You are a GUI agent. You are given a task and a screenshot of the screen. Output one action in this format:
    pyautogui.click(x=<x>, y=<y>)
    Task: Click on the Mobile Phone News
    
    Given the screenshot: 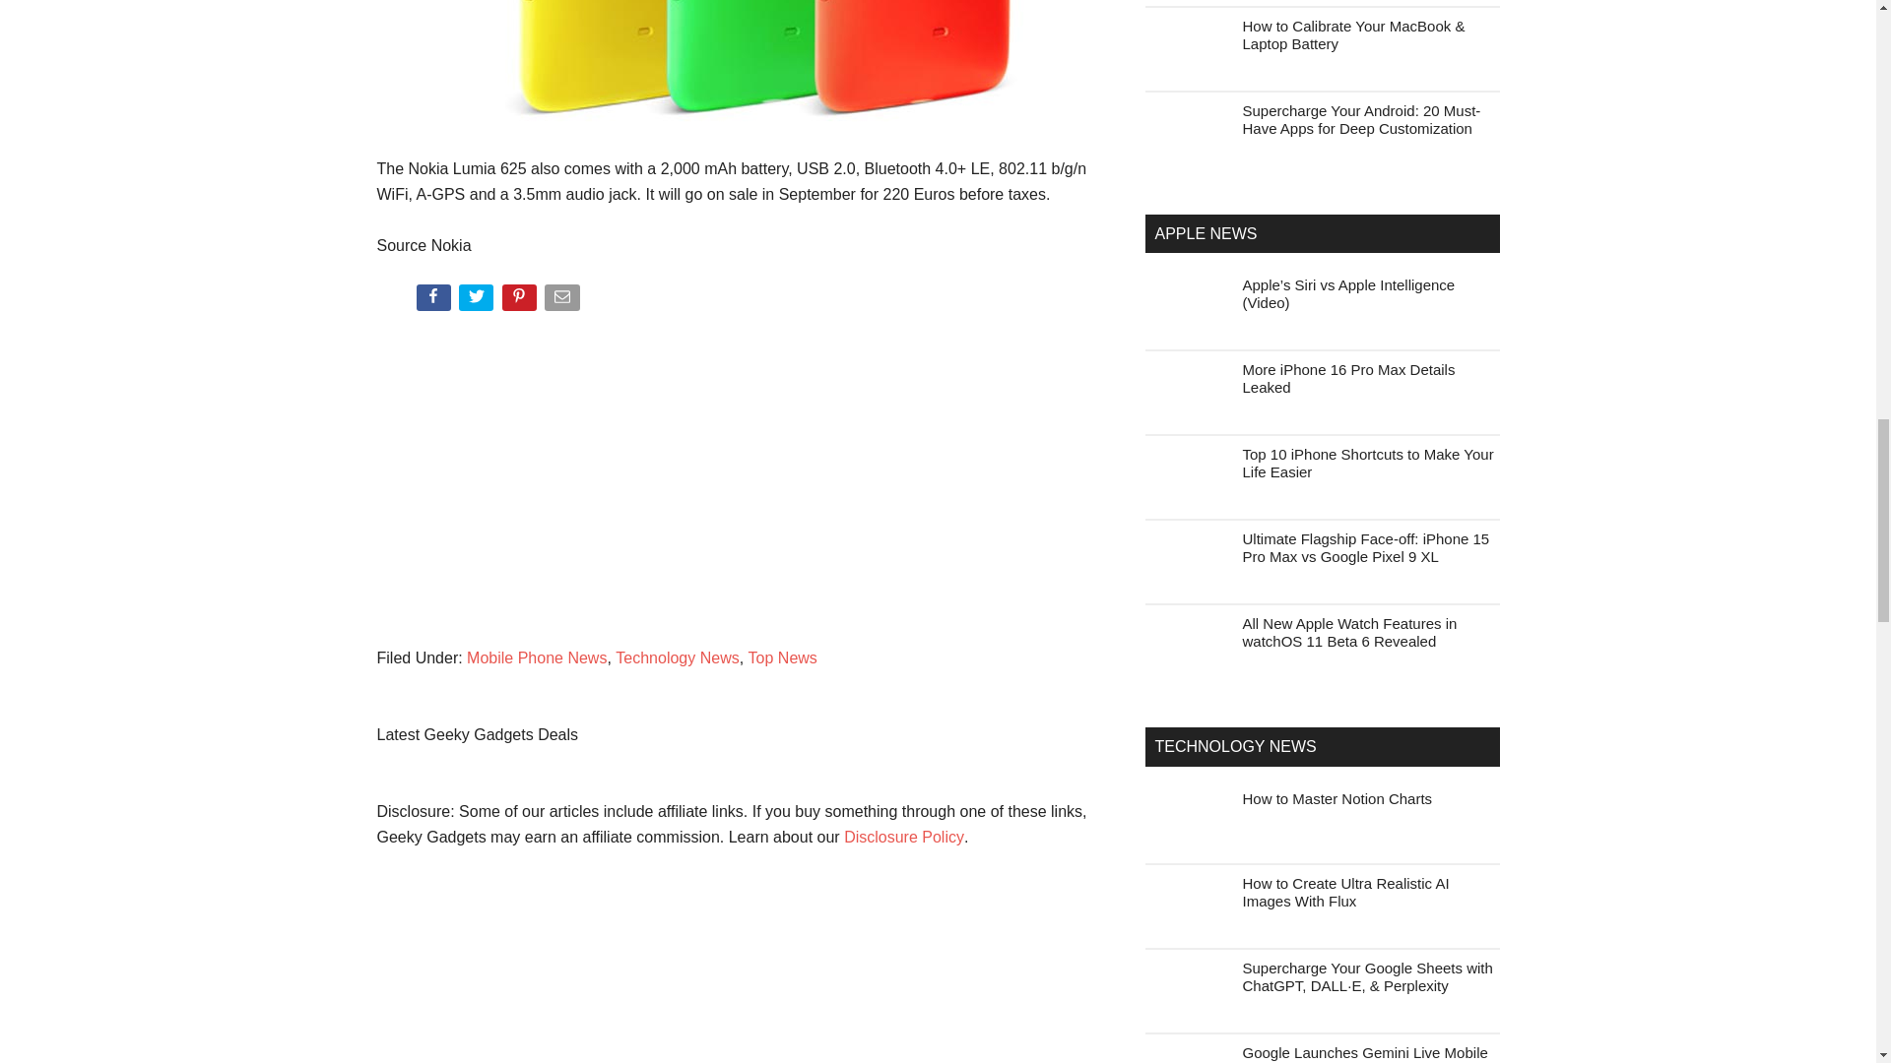 What is the action you would take?
    pyautogui.click(x=537, y=657)
    